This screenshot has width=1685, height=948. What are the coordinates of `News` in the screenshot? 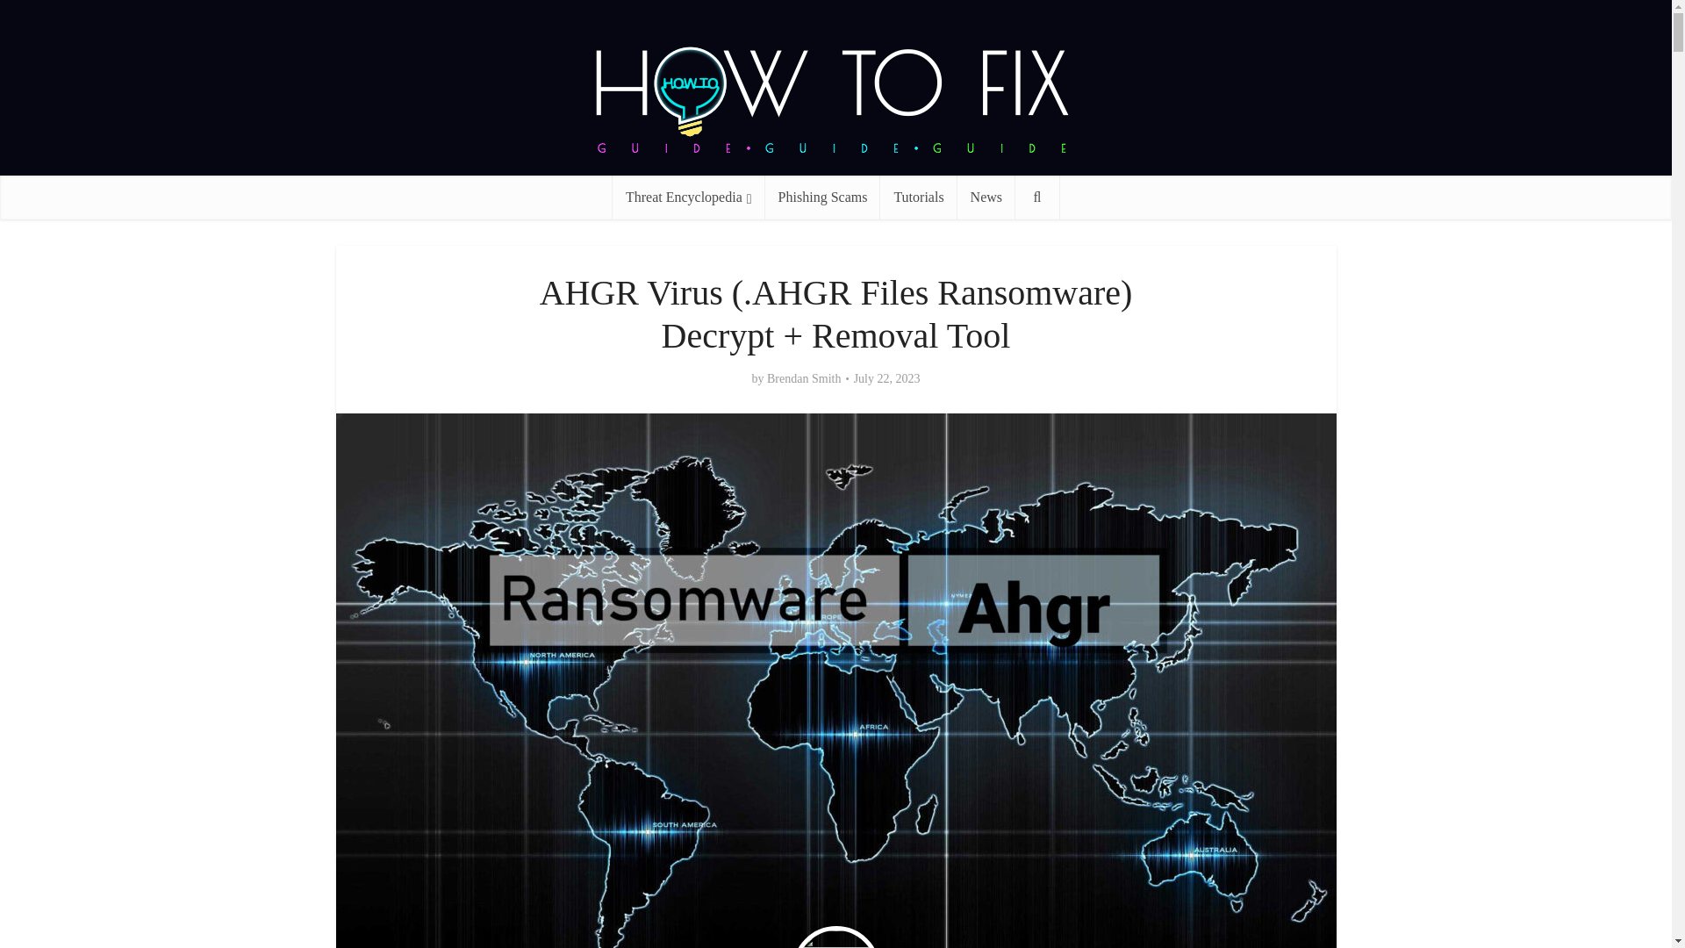 It's located at (986, 197).